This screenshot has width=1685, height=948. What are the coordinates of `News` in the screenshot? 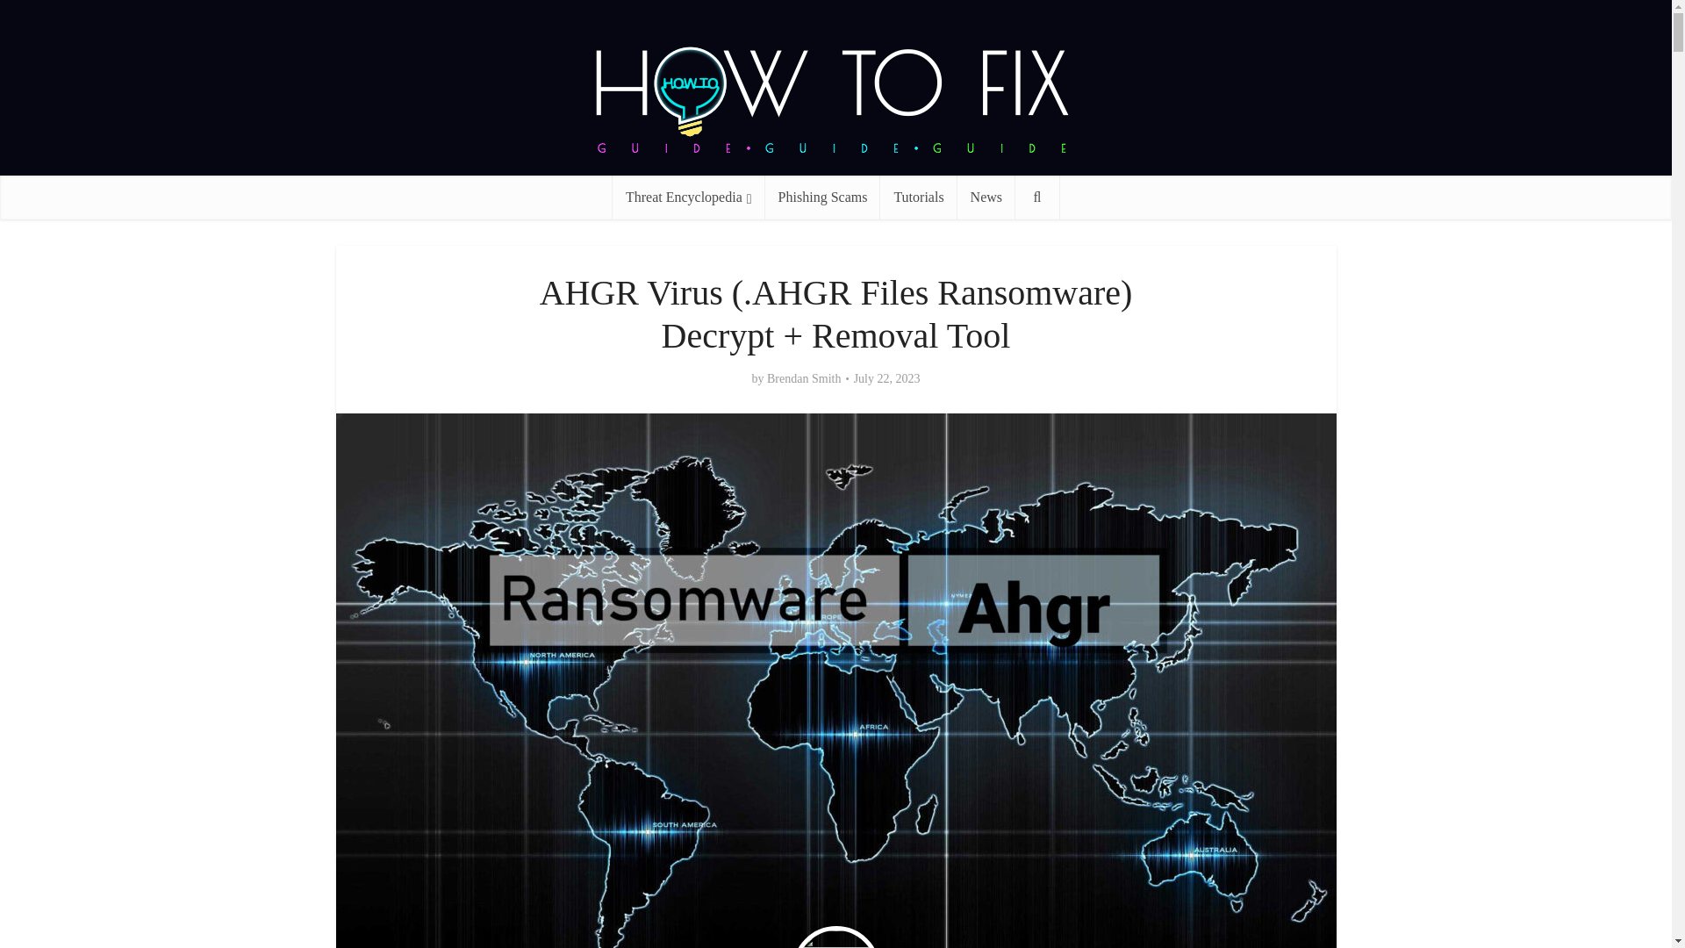 It's located at (986, 197).